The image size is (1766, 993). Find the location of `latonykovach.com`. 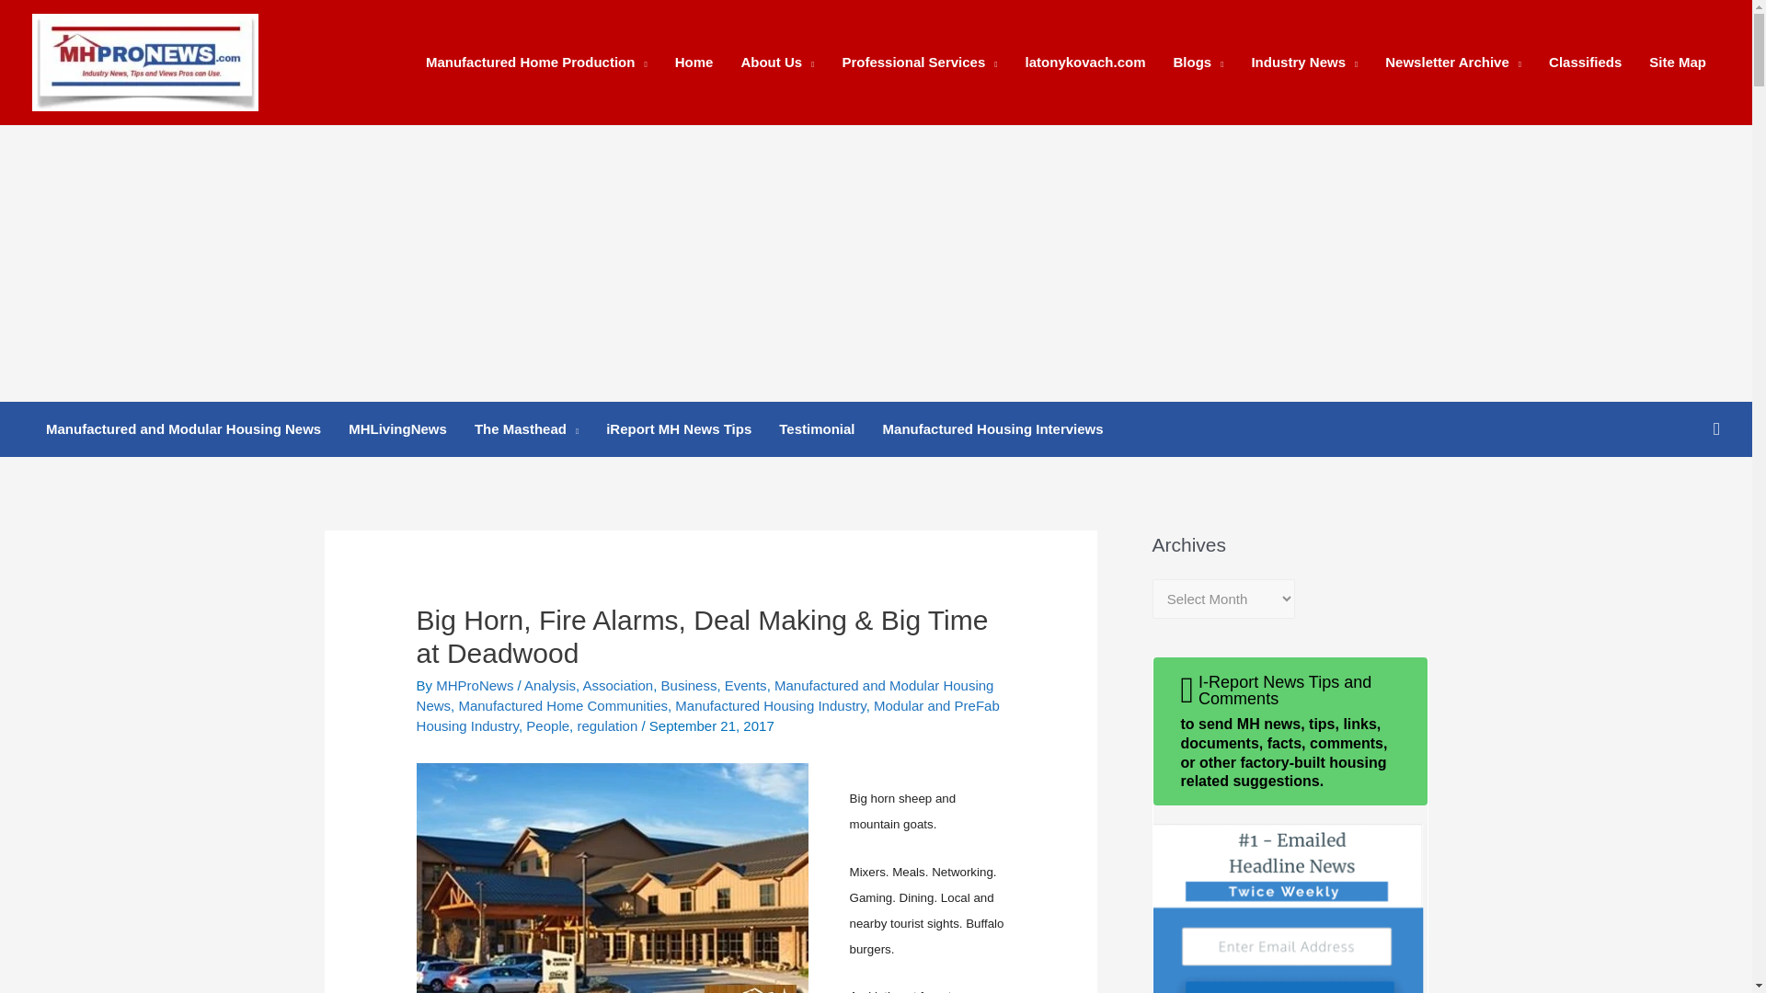

latonykovach.com is located at coordinates (1085, 63).